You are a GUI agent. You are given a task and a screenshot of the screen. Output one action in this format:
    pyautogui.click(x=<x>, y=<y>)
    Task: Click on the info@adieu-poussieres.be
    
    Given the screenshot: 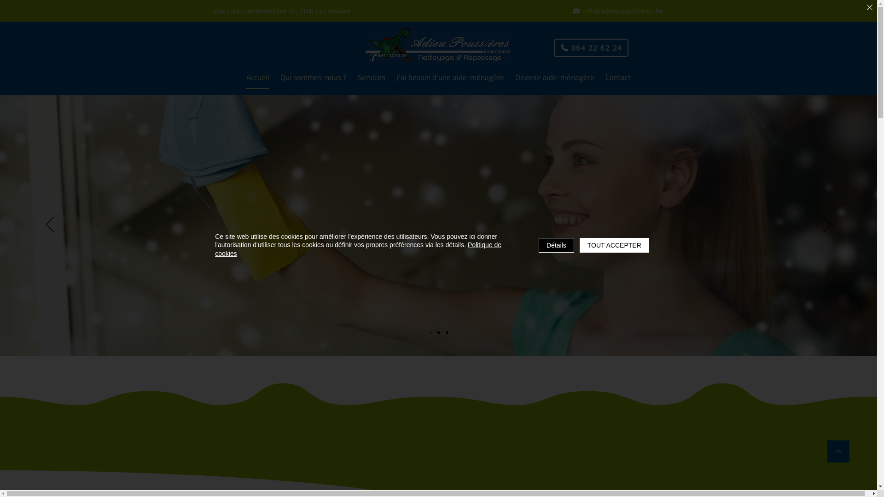 What is the action you would take?
    pyautogui.click(x=618, y=11)
    